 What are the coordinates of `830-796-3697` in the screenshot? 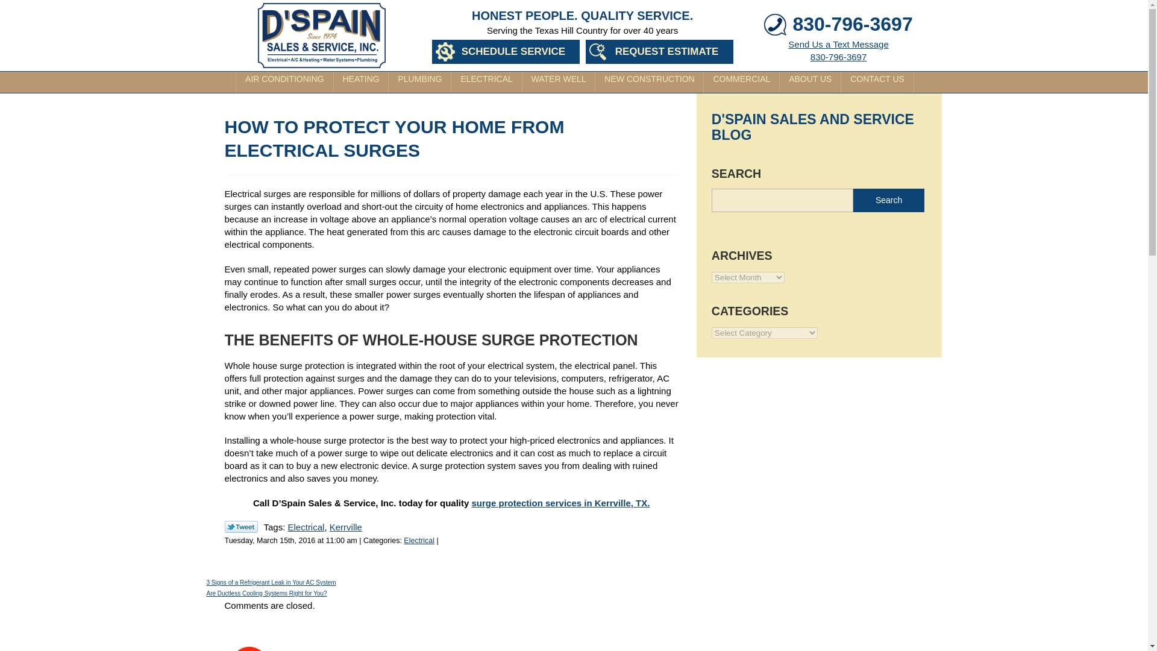 It's located at (852, 24).